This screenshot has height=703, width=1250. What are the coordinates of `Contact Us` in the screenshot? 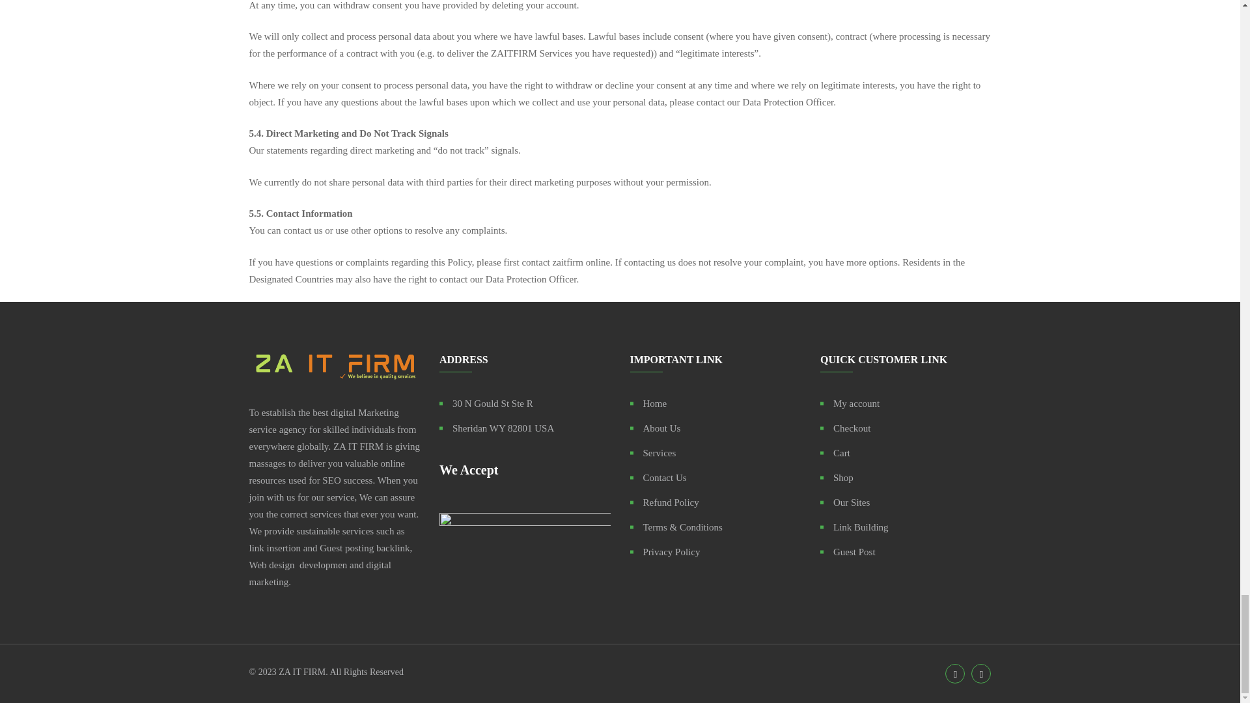 It's located at (658, 478).